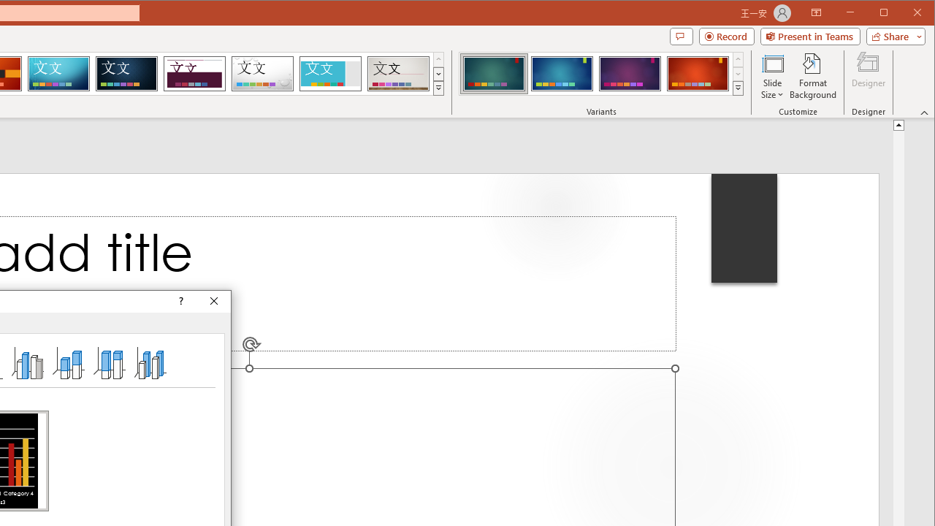  I want to click on Frame, so click(330, 73).